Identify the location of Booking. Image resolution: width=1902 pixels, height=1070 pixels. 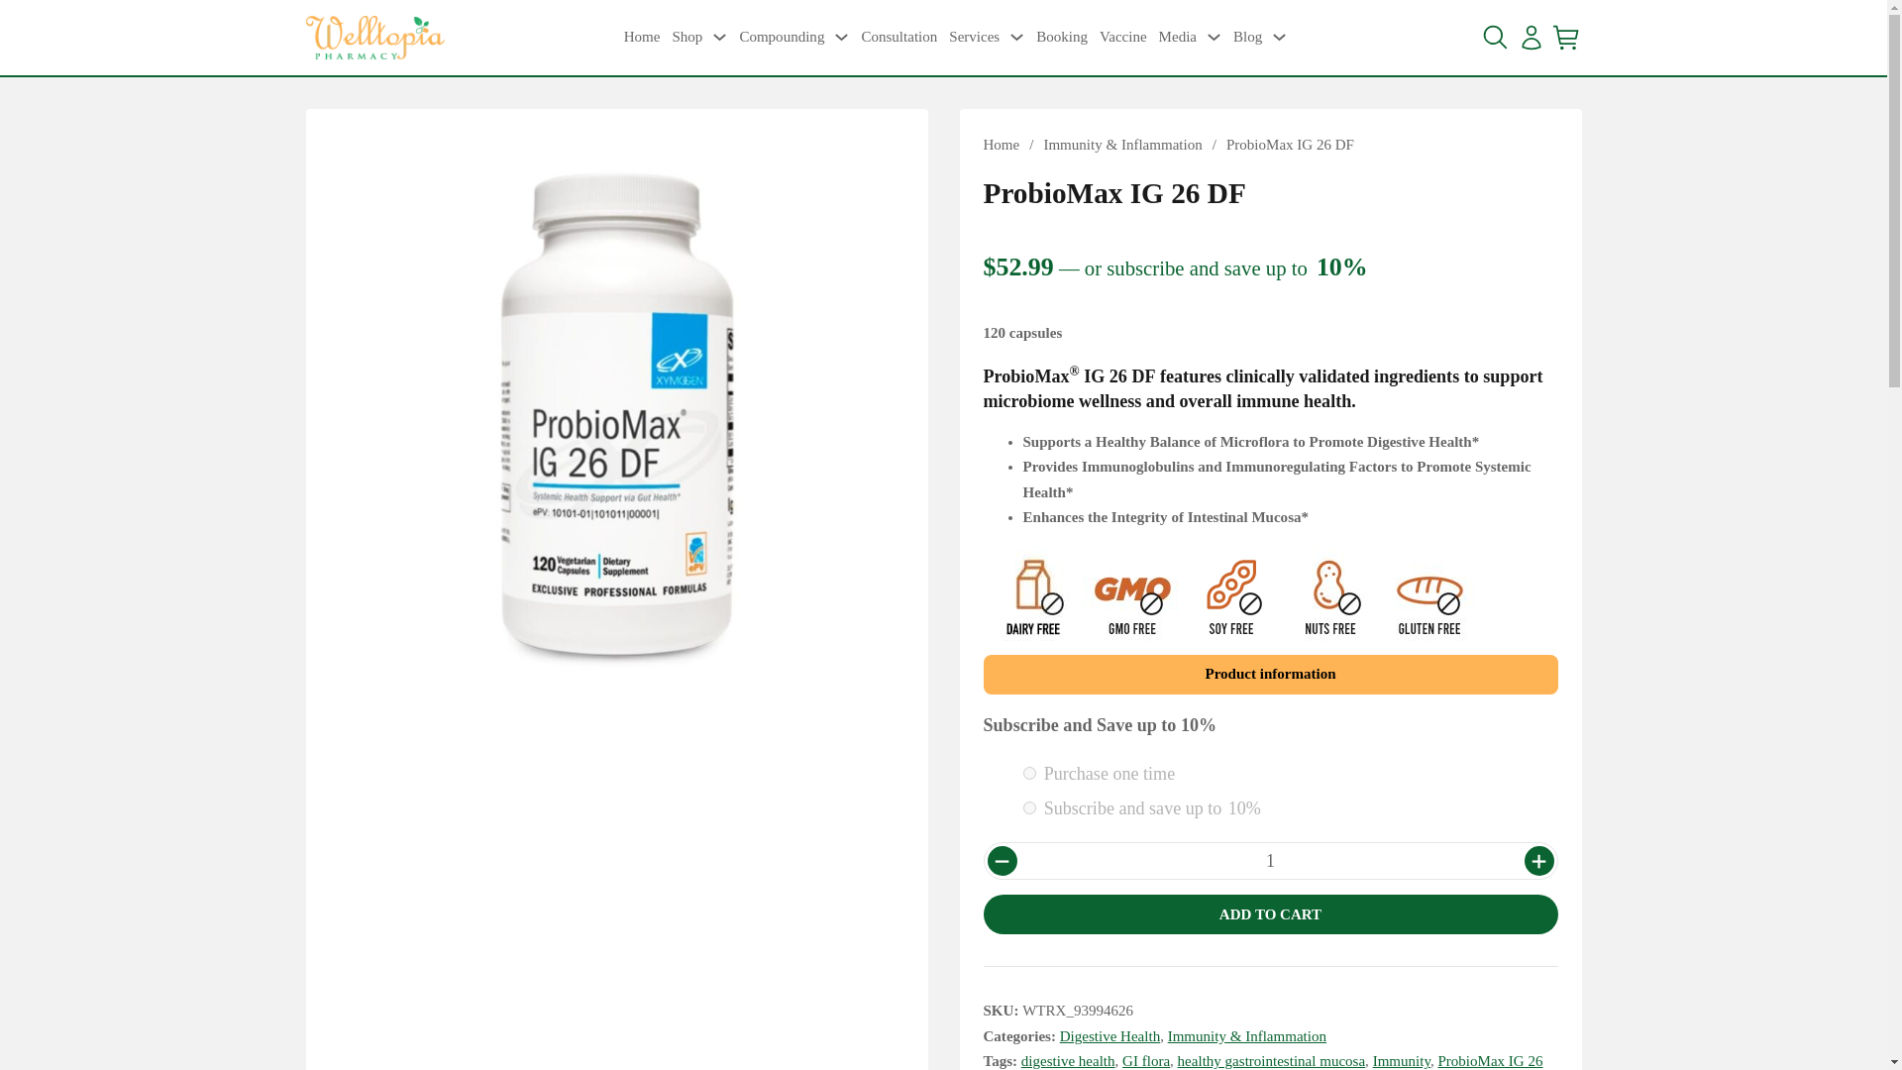
(1062, 37).